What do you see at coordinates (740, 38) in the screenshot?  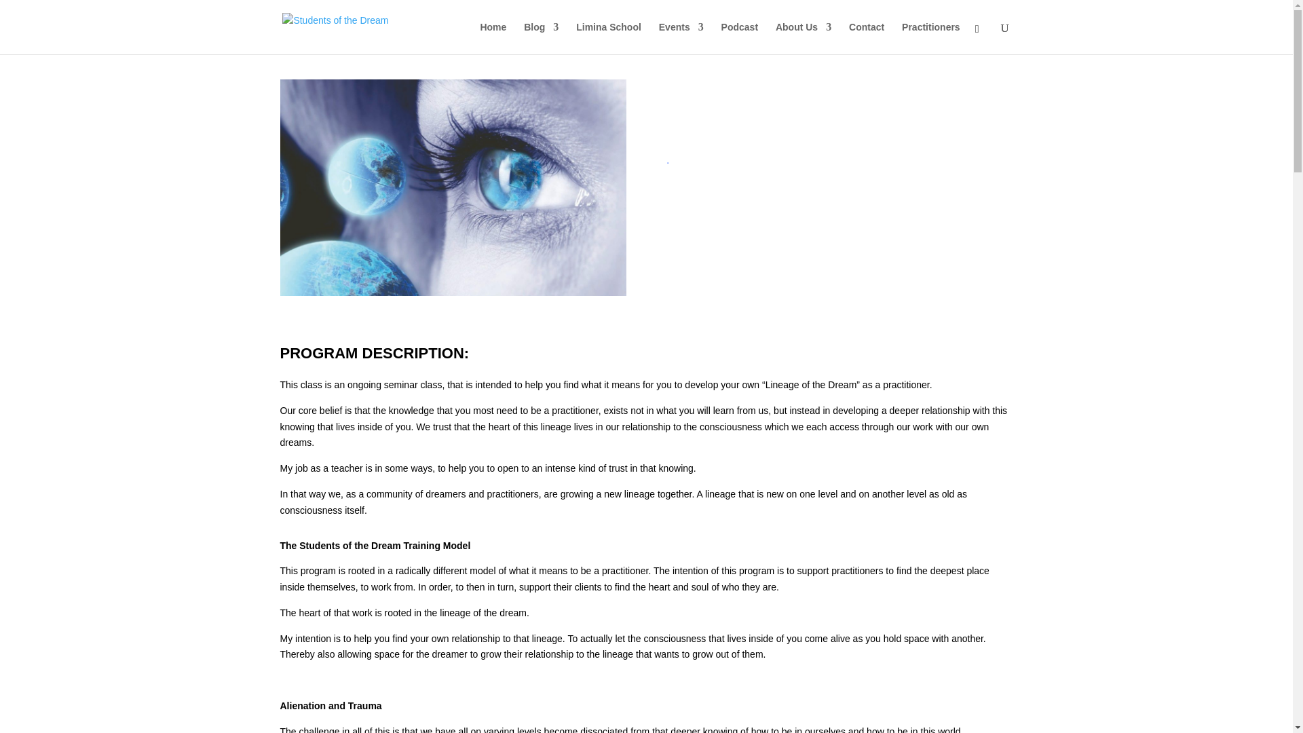 I see `Podcast` at bounding box center [740, 38].